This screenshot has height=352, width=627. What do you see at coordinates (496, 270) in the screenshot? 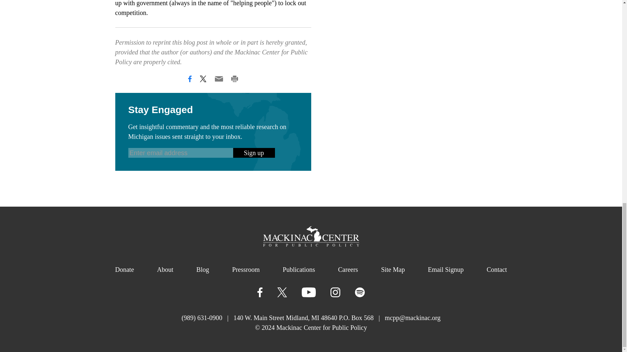
I see `Contact` at bounding box center [496, 270].